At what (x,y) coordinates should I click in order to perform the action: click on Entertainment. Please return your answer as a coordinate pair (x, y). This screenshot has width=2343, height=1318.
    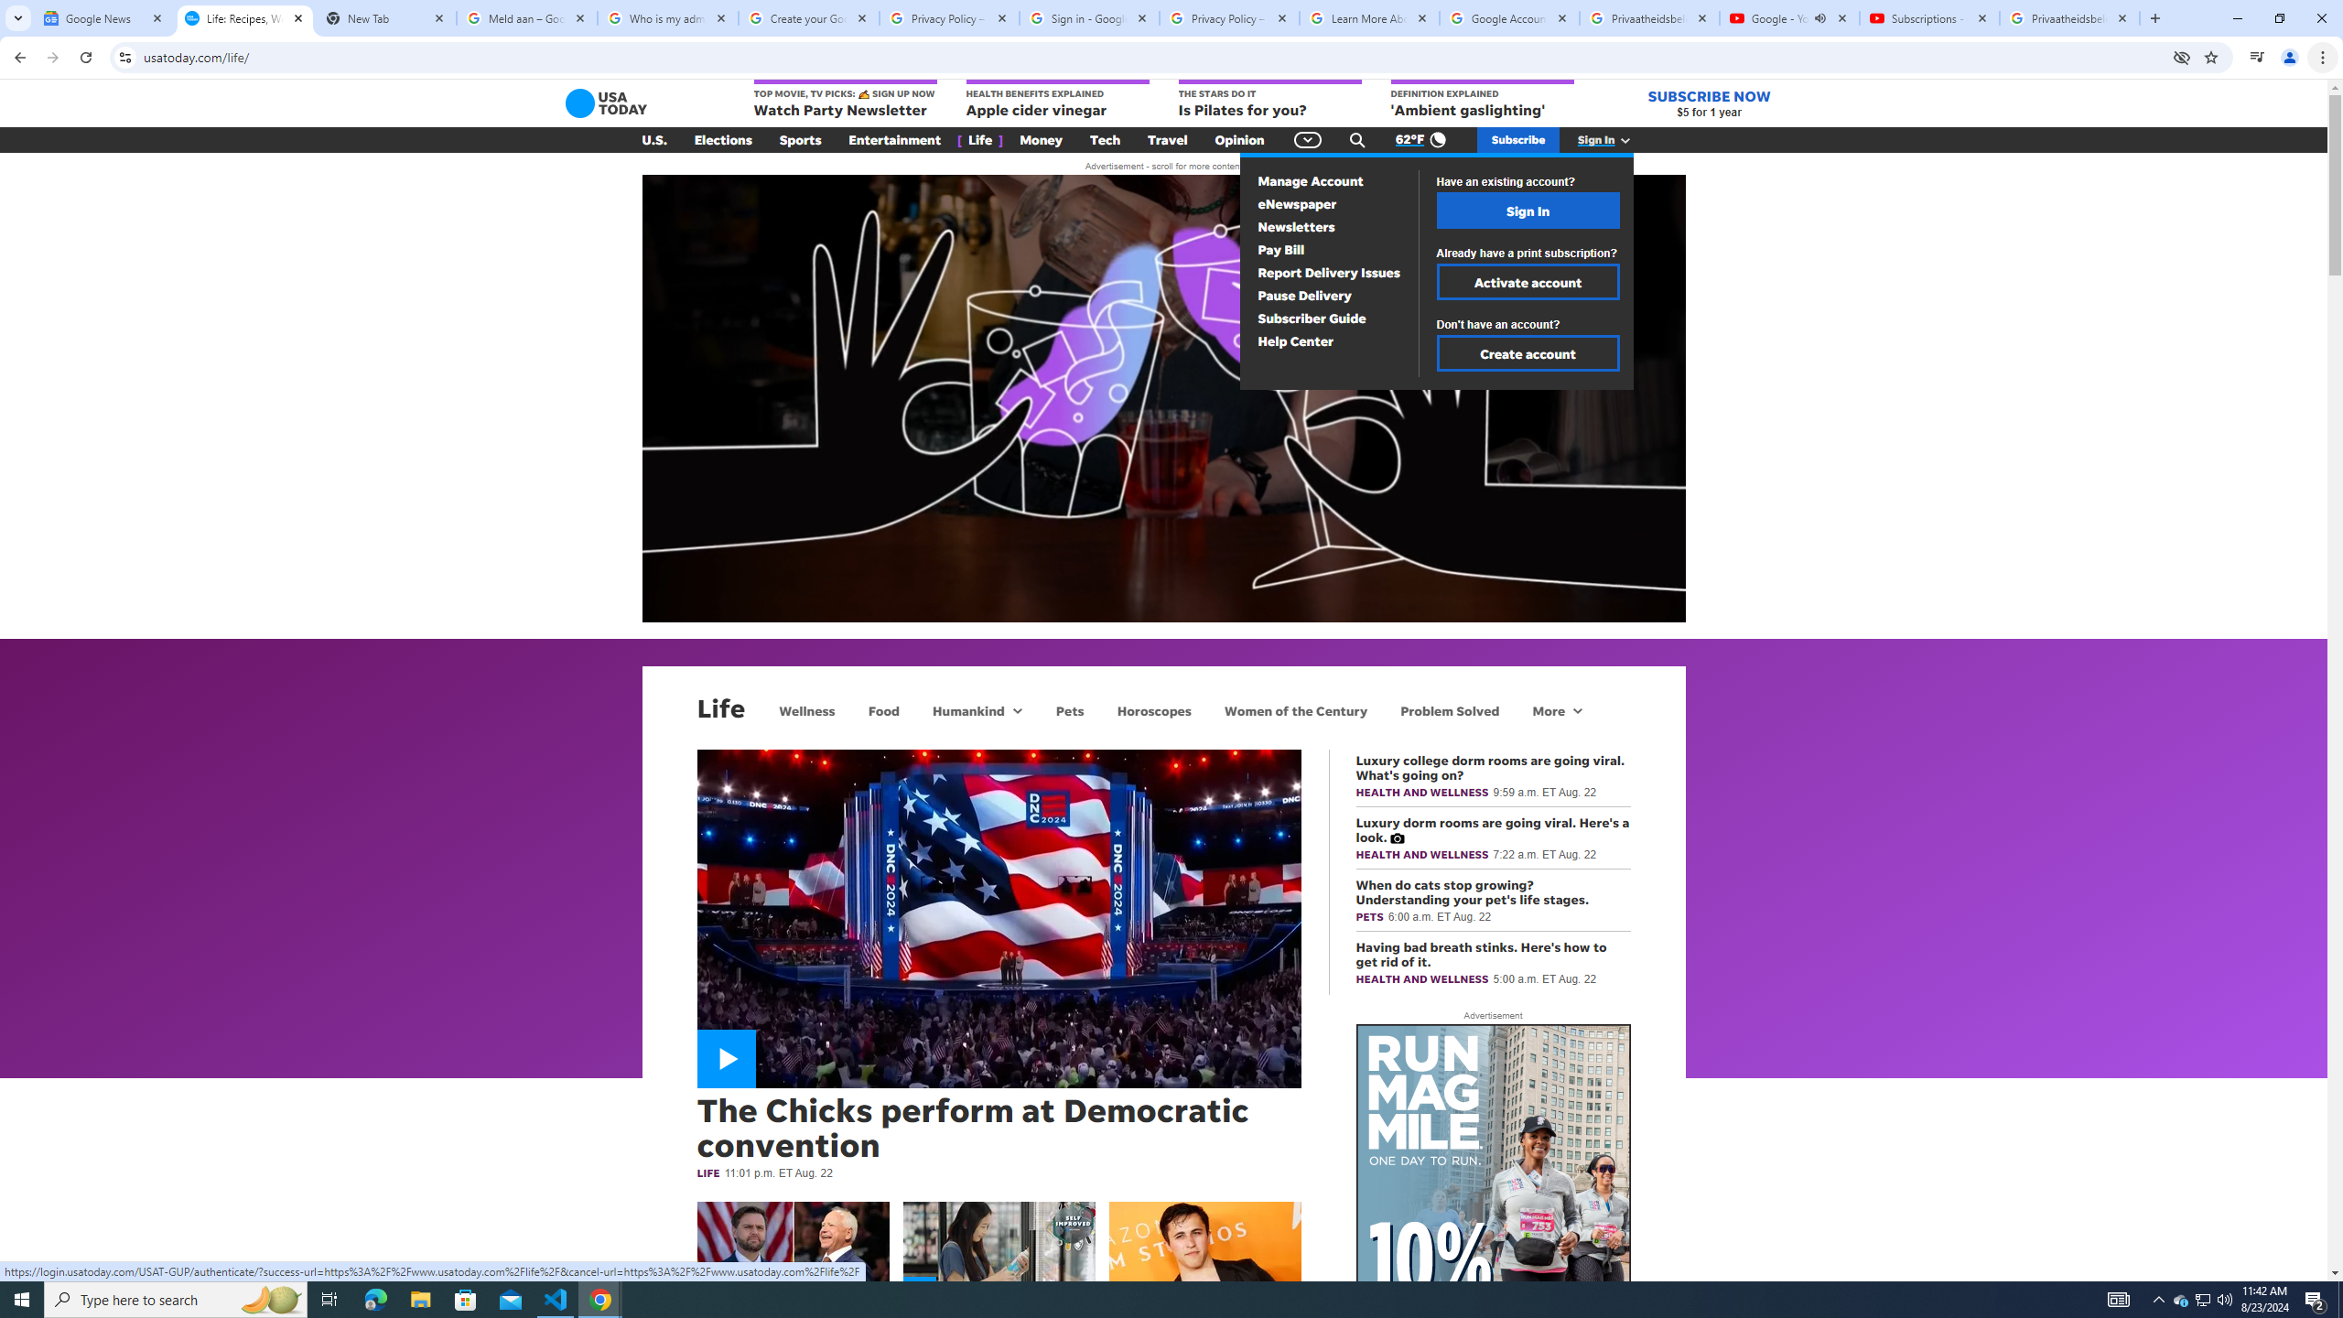
    Looking at the image, I should click on (895, 140).